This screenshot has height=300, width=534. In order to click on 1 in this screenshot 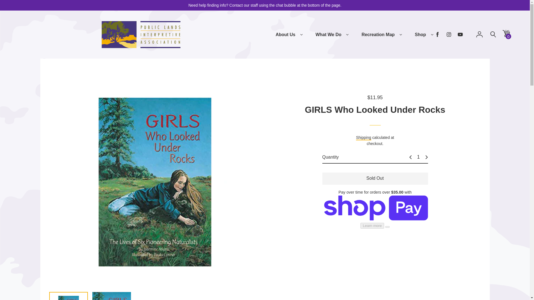, I will do `click(418, 157)`.